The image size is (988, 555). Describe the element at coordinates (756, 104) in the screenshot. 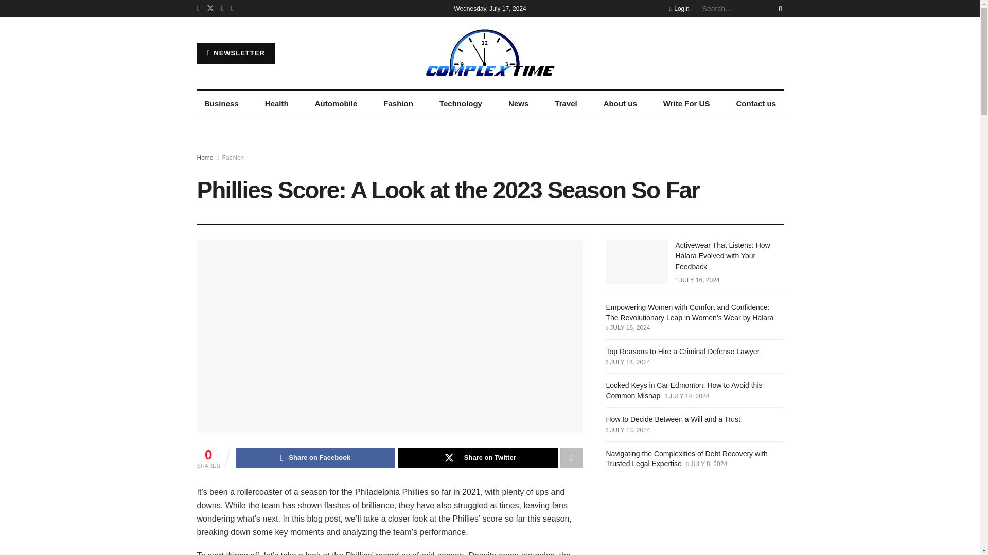

I see `Contact us` at that location.